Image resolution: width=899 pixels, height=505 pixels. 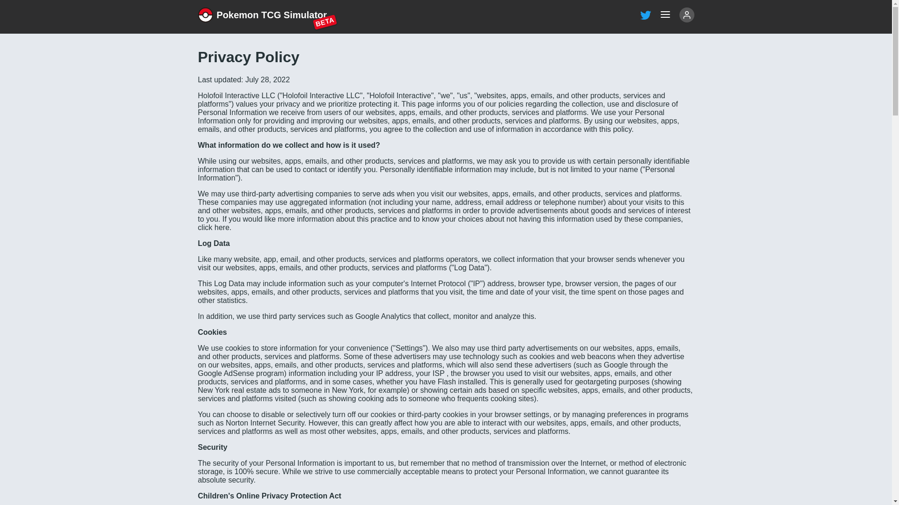 I want to click on click here, so click(x=262, y=15).